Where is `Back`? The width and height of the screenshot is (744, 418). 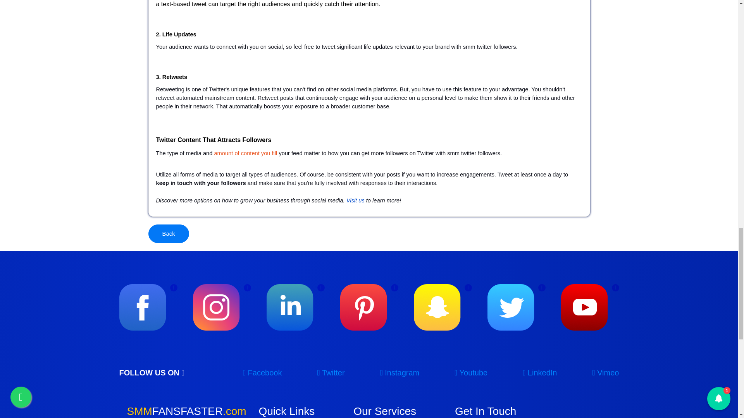
Back is located at coordinates (168, 233).